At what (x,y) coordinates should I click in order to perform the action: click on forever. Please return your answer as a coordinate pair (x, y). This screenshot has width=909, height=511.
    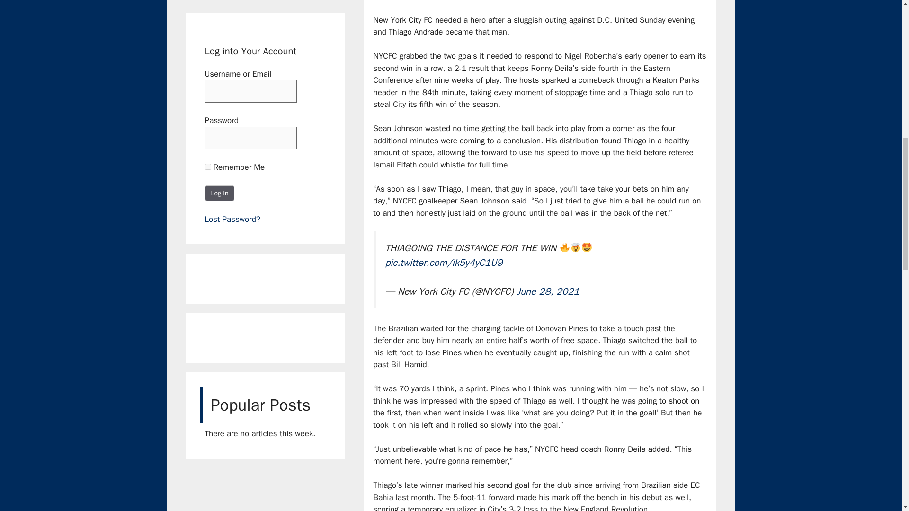
    Looking at the image, I should click on (207, 167).